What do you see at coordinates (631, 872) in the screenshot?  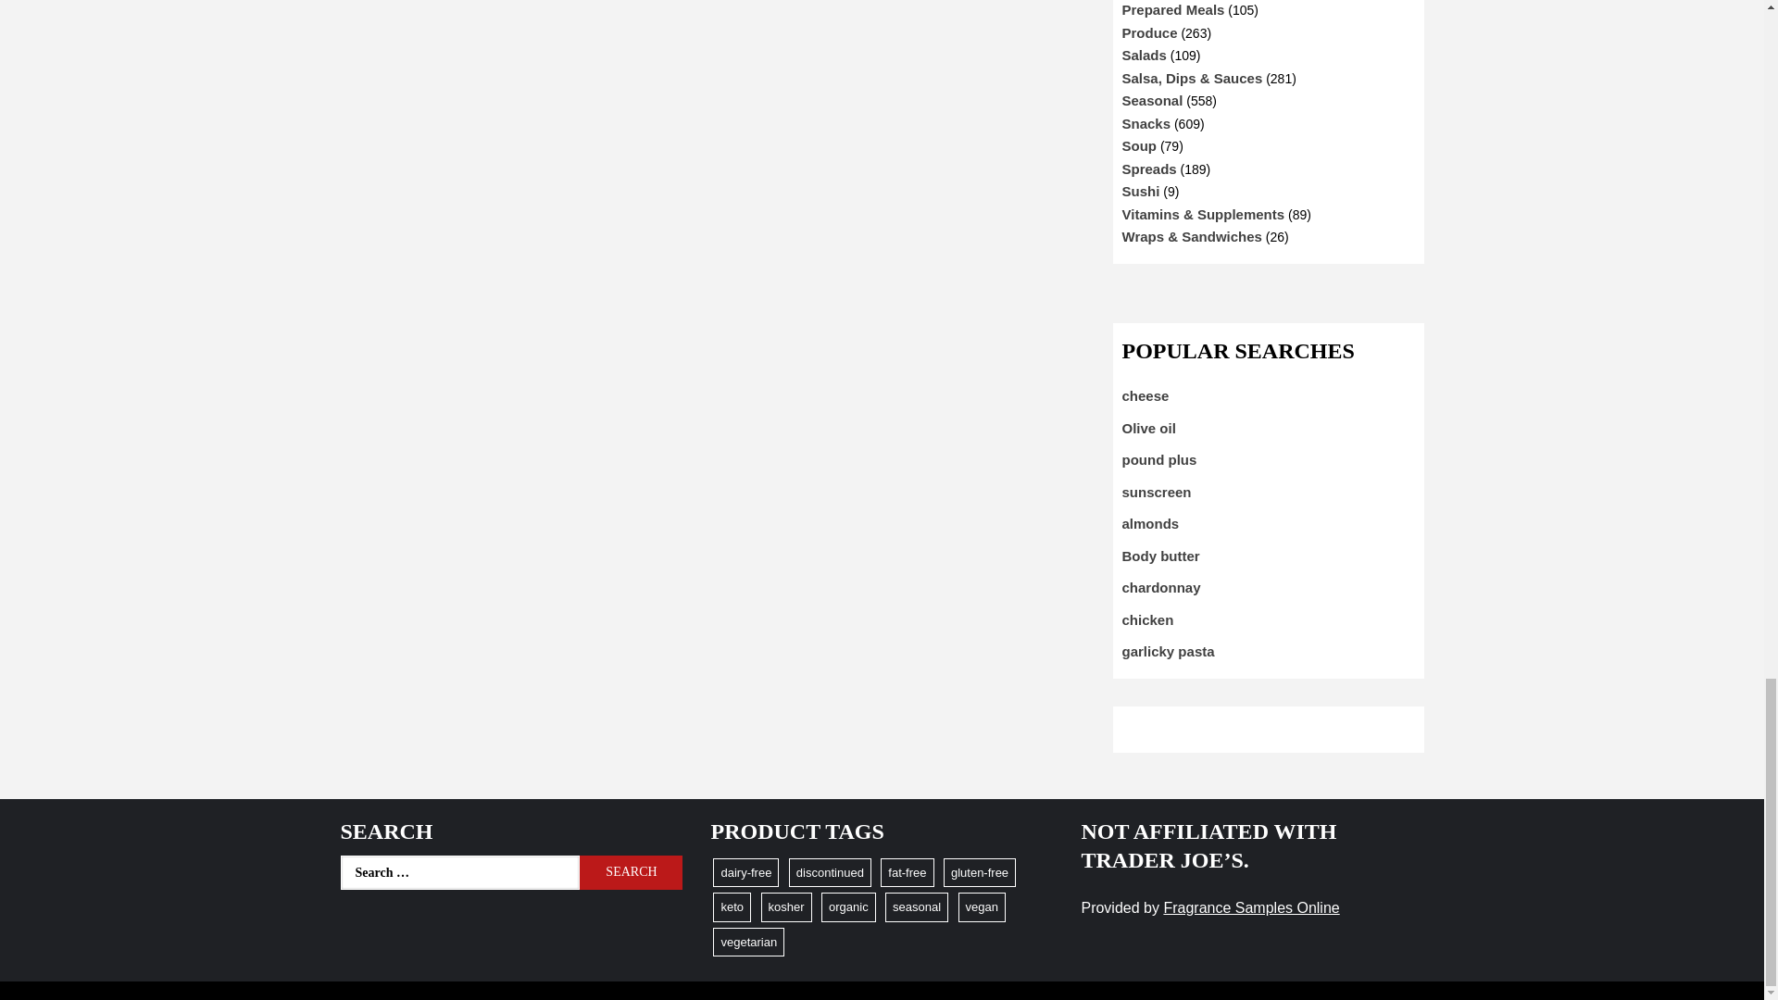 I see `Search` at bounding box center [631, 872].